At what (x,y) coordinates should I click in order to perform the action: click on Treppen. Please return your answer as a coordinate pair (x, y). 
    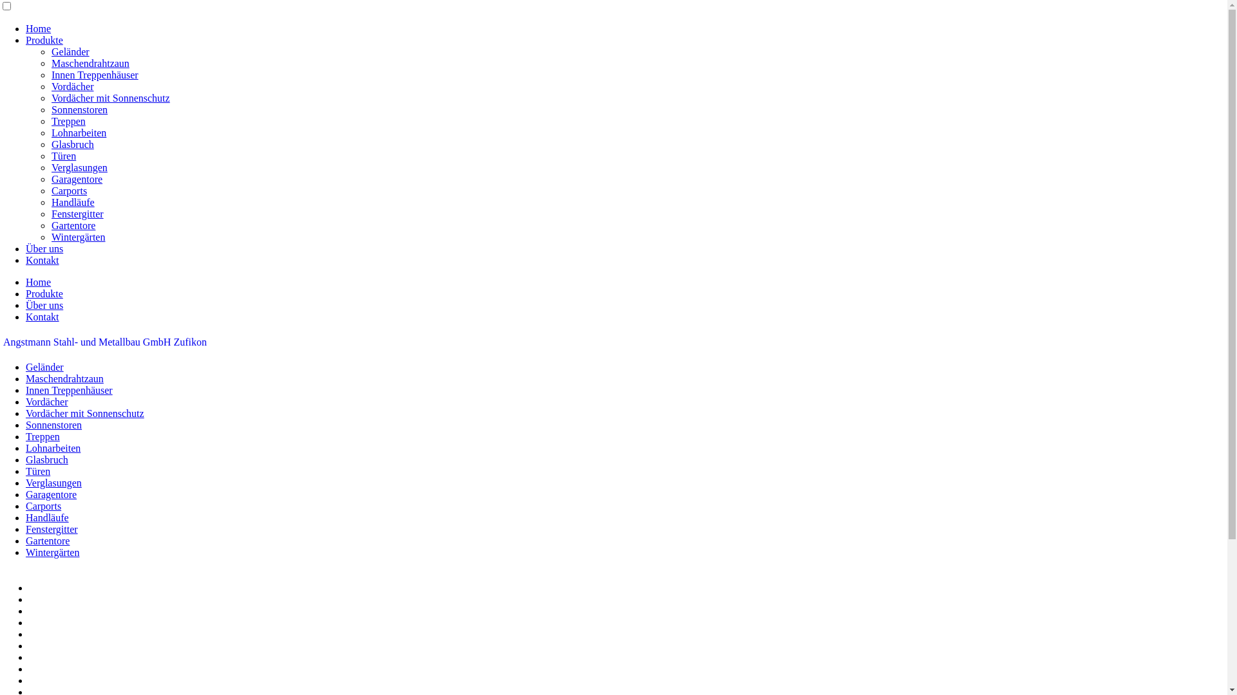
    Looking at the image, I should click on (68, 121).